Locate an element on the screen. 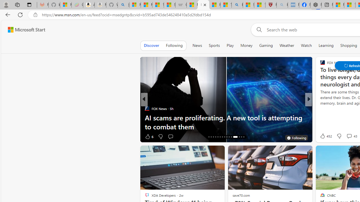 The width and height of the screenshot is (360, 202). 6 Like is located at coordinates (148, 136).